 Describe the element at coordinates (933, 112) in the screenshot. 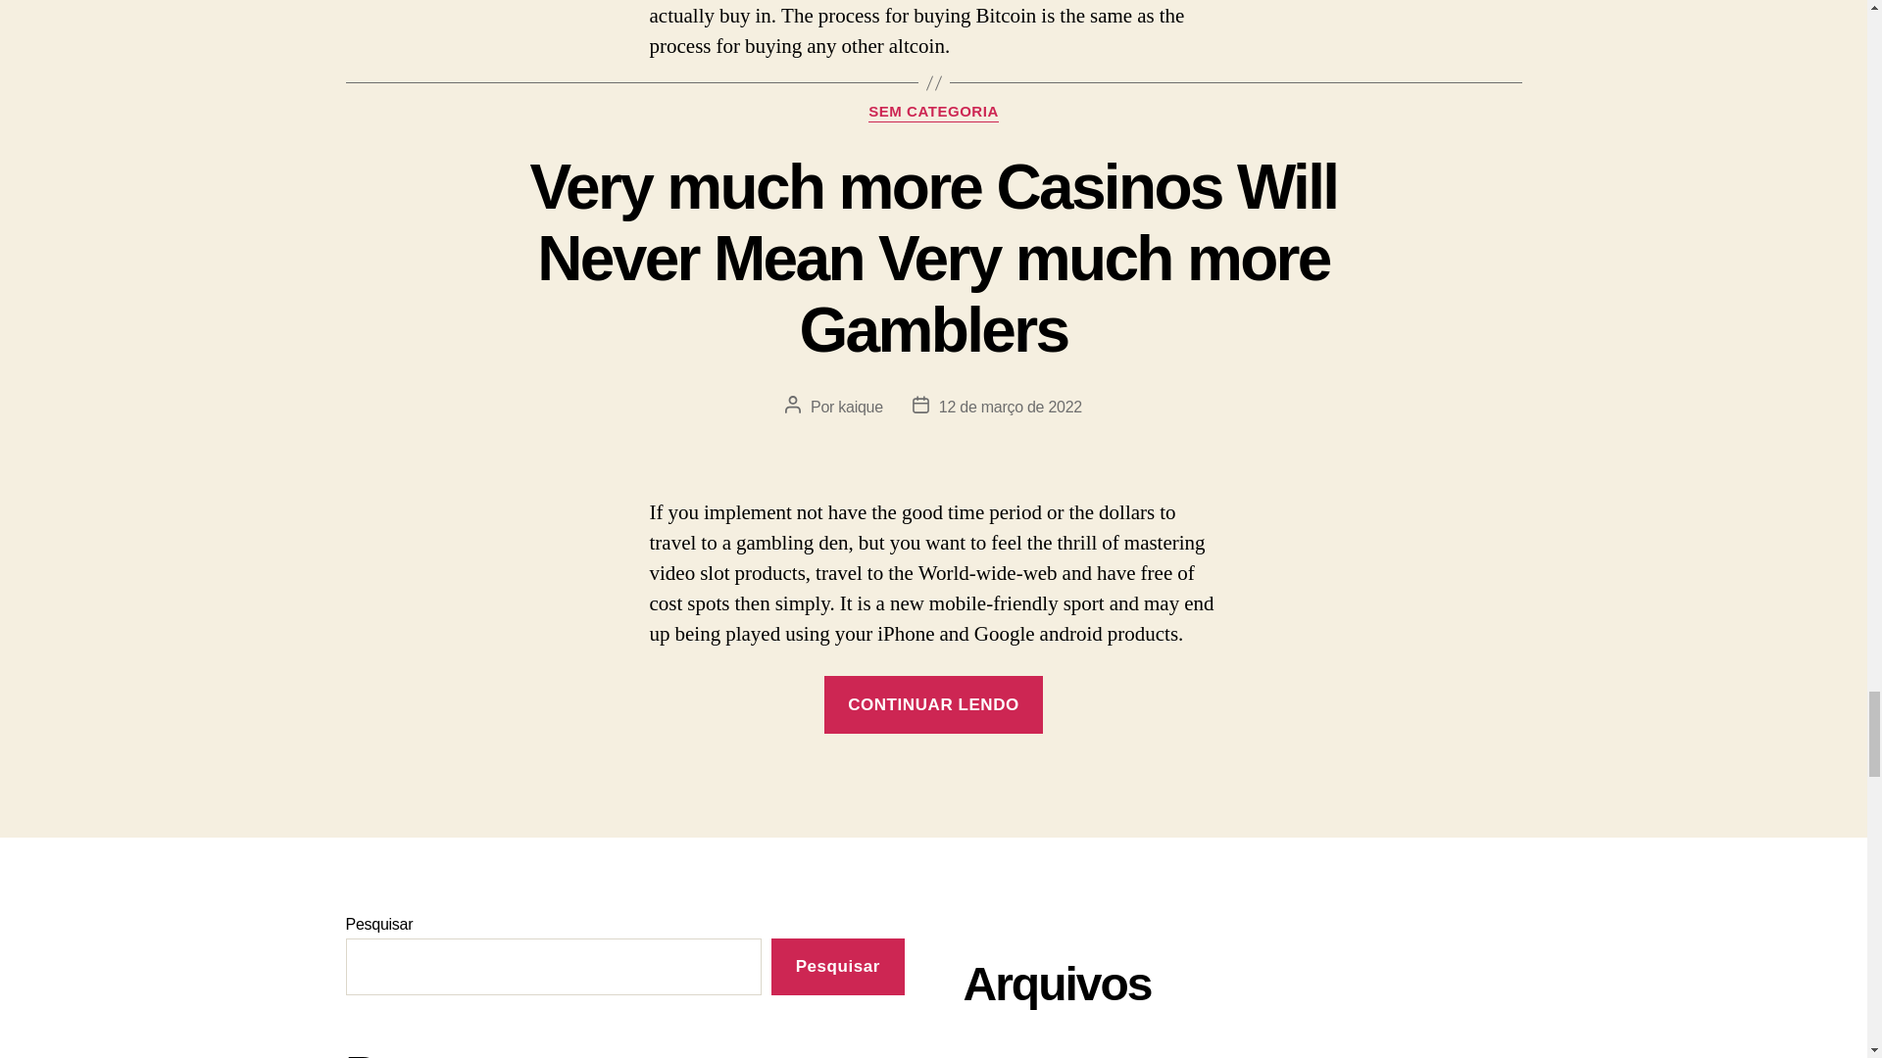

I see `SEM CATEGORIA` at that location.